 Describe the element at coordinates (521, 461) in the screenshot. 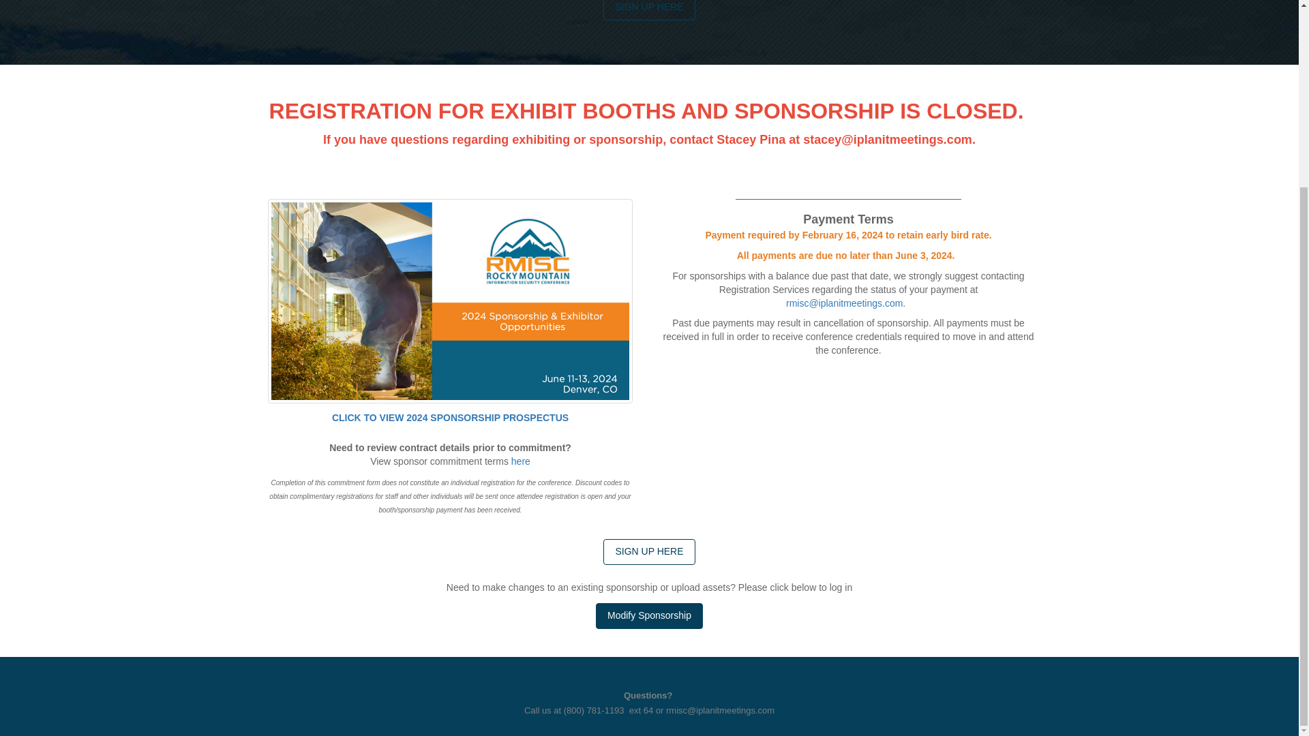

I see `here` at that location.